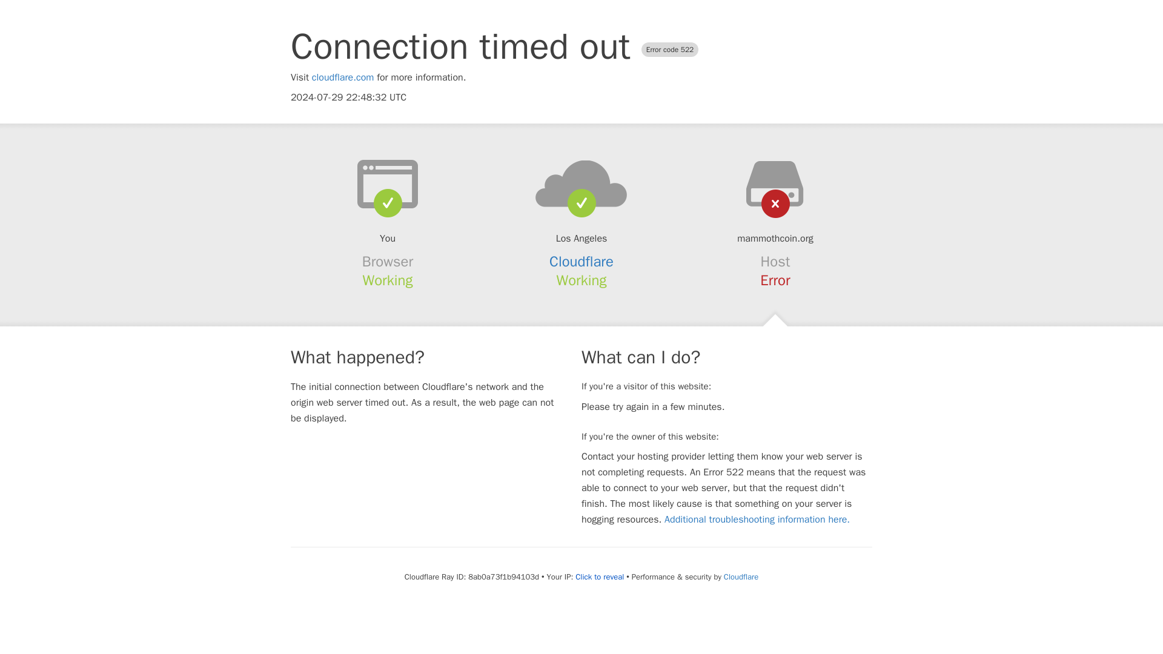 This screenshot has width=1163, height=654. Describe the element at coordinates (740, 576) in the screenshot. I see `Cloudflare` at that location.